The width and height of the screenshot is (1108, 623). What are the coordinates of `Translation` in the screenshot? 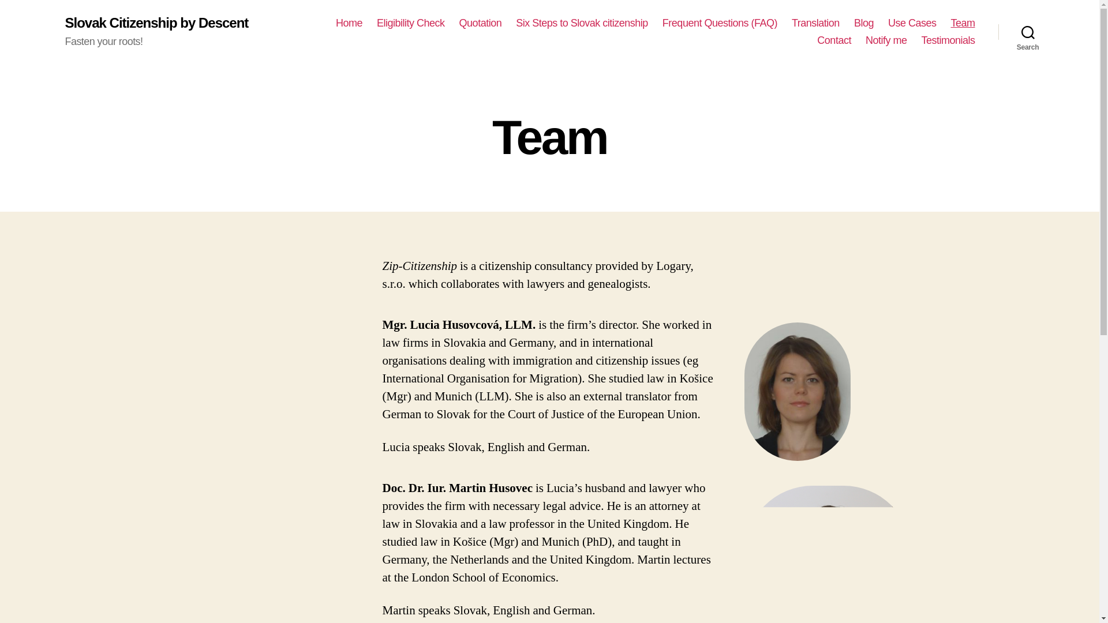 It's located at (816, 23).